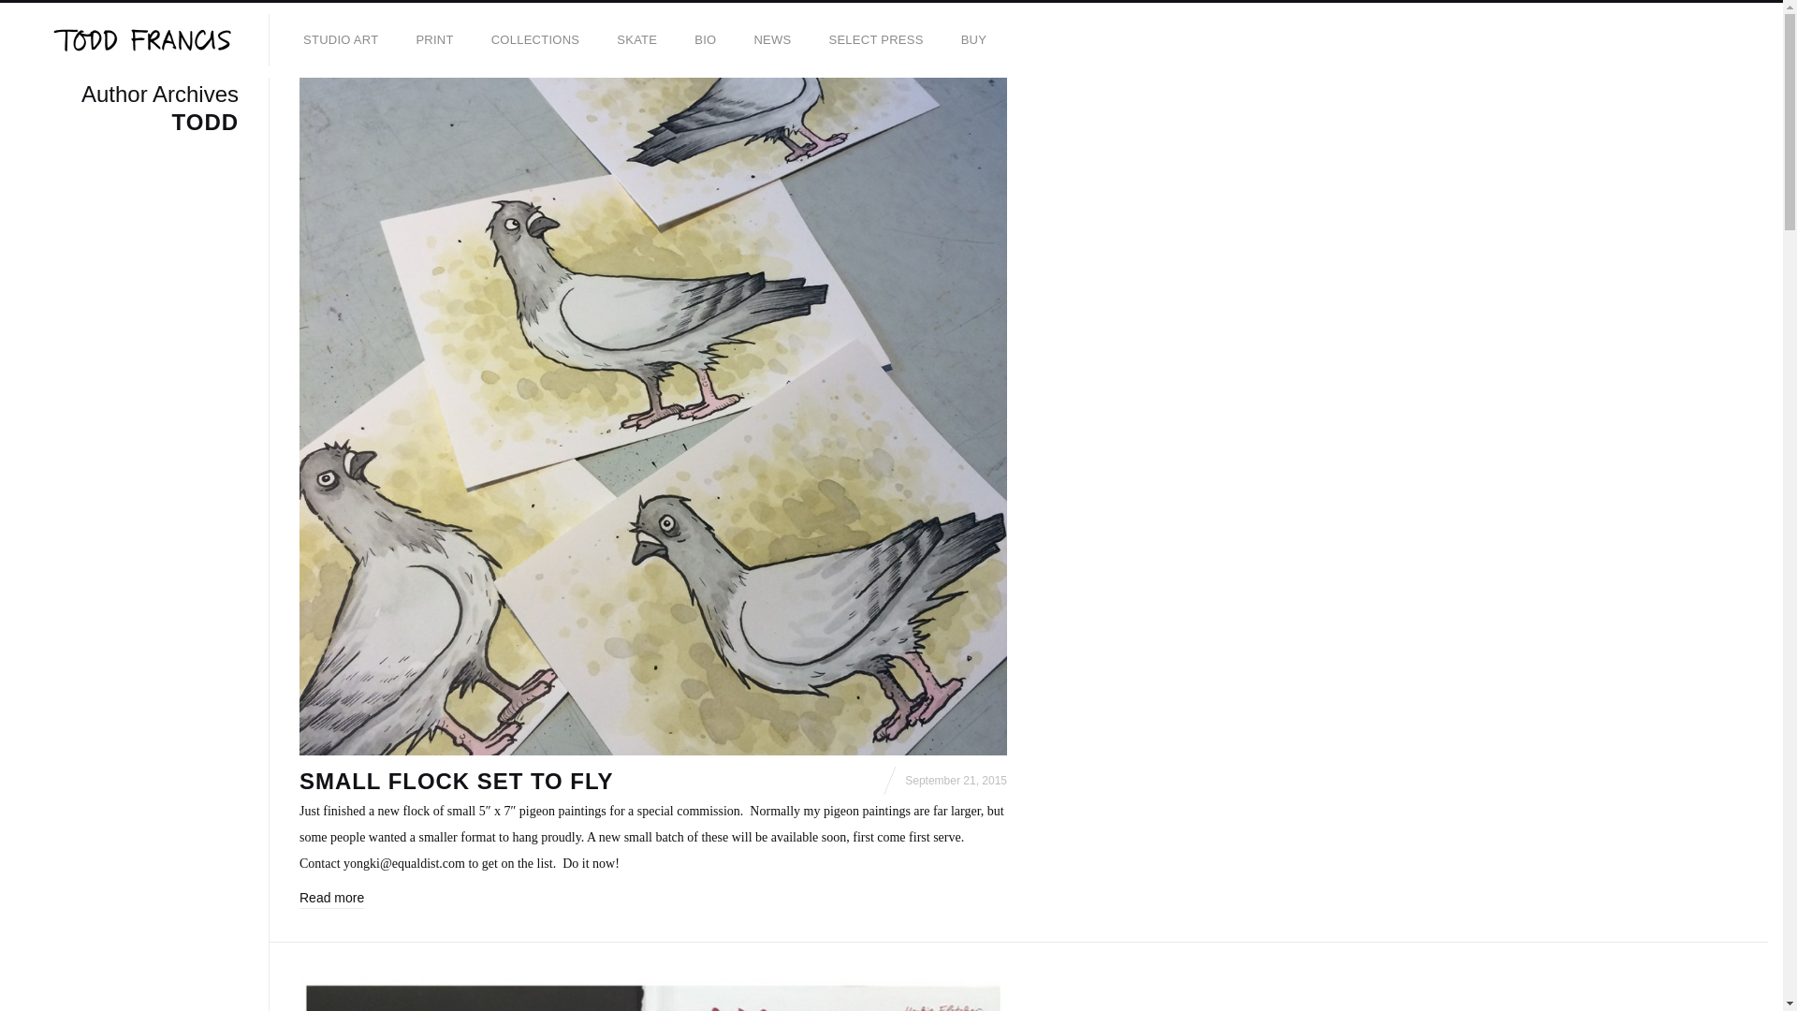  I want to click on STUDIO ART, so click(341, 40).